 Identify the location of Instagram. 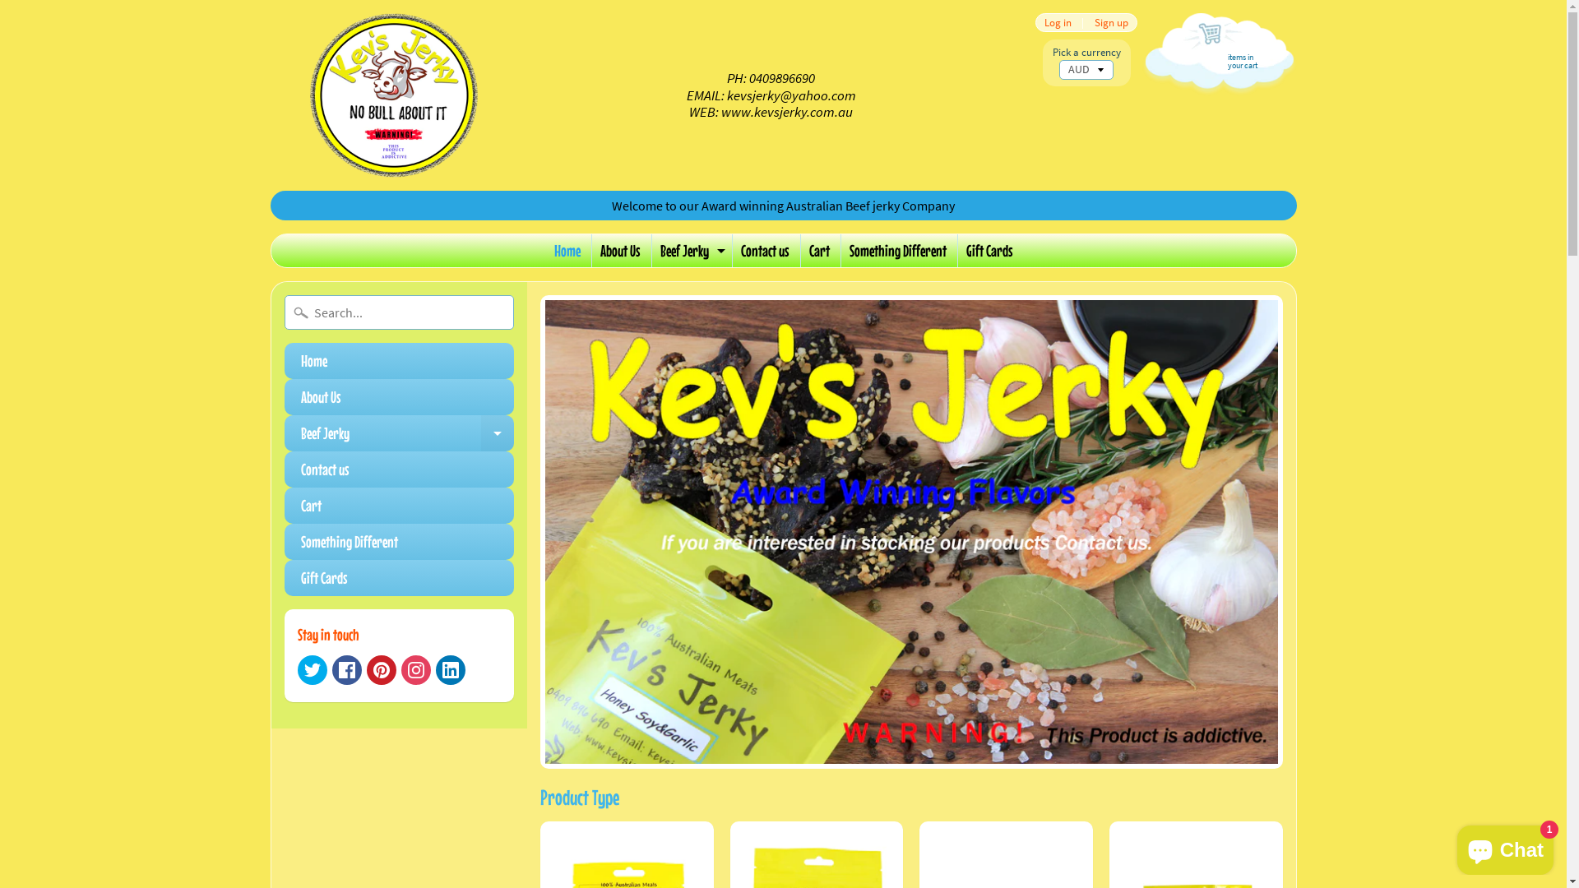
(416, 670).